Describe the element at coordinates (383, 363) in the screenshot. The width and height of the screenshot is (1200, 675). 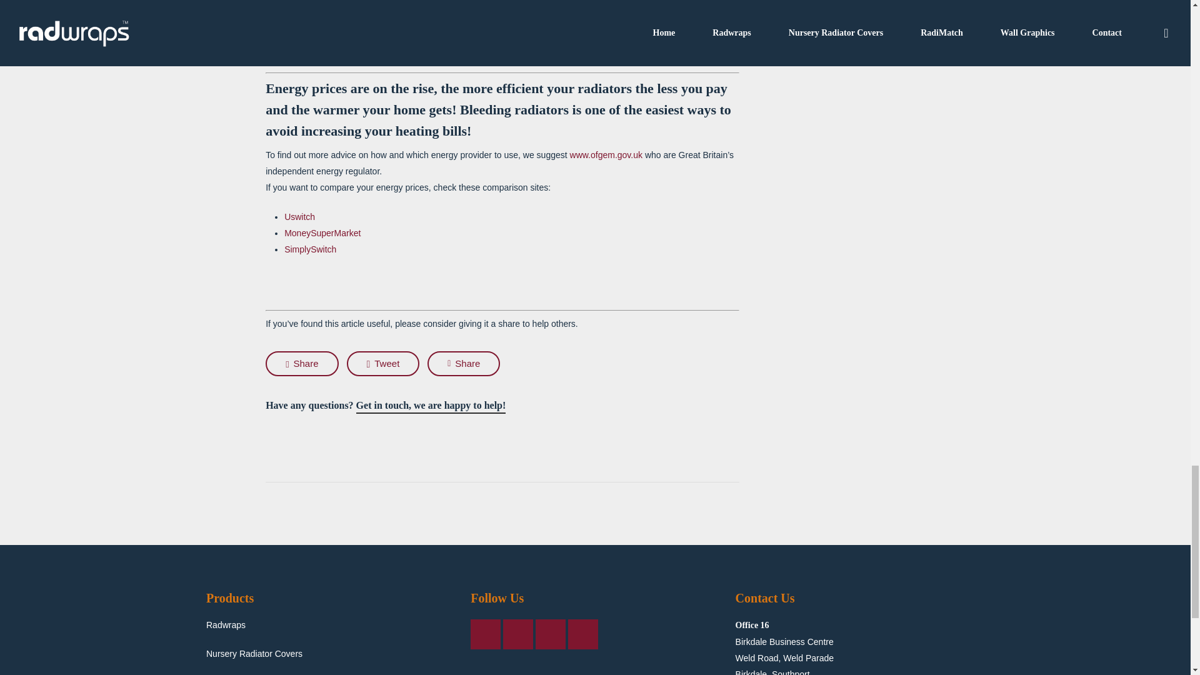
I see `Tweet` at that location.